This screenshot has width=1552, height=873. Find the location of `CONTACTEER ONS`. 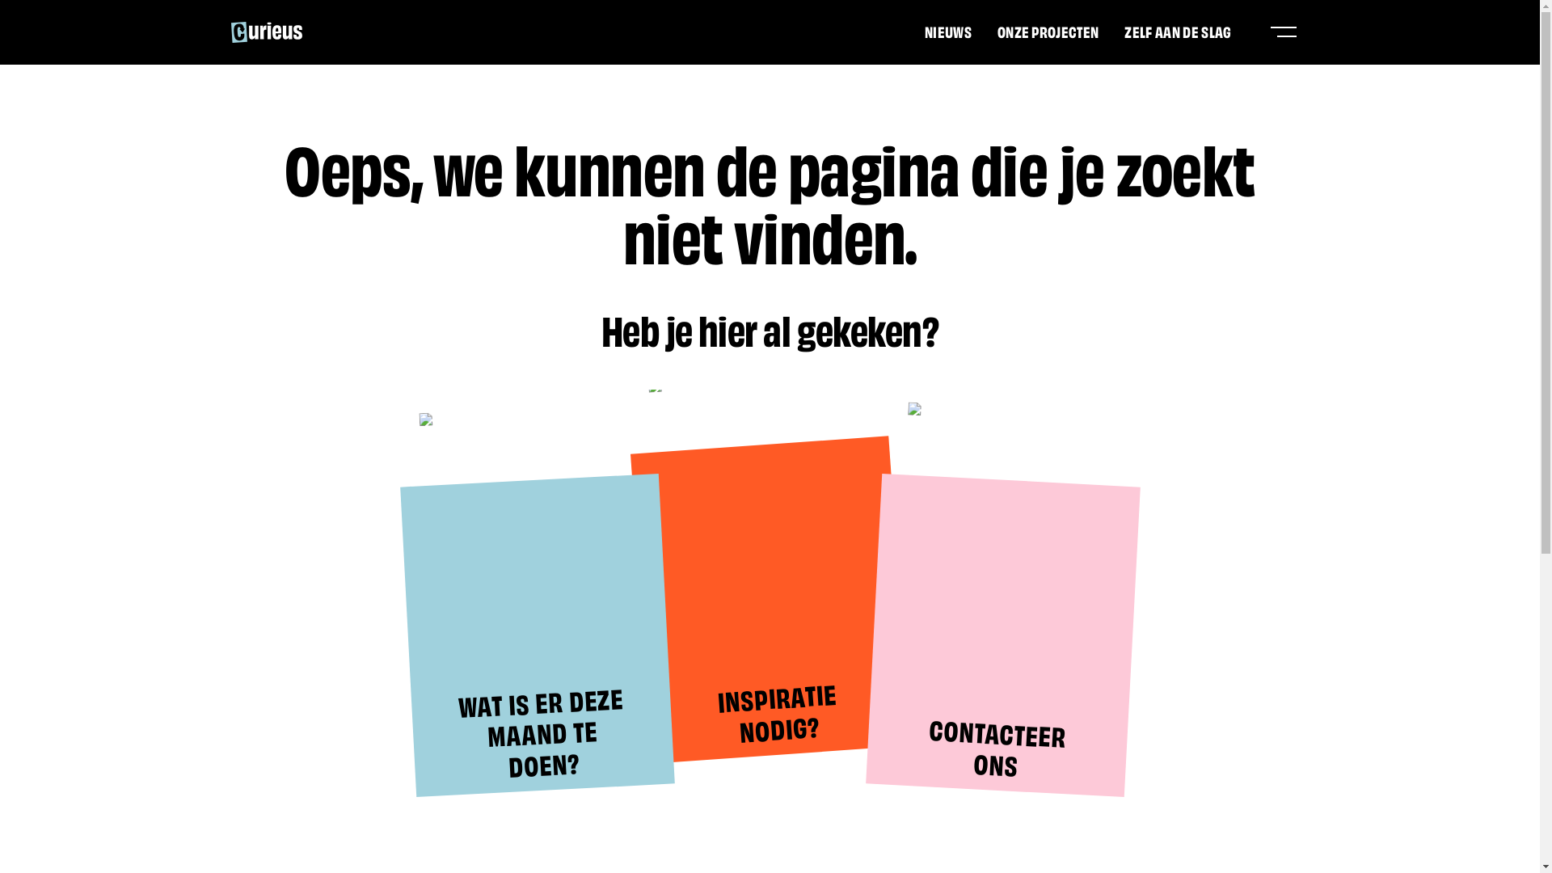

CONTACTEER ONS is located at coordinates (995, 628).